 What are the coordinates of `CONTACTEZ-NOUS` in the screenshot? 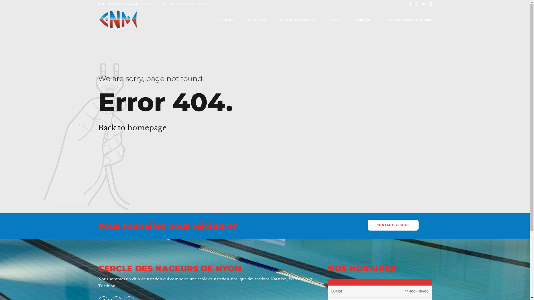 It's located at (393, 225).